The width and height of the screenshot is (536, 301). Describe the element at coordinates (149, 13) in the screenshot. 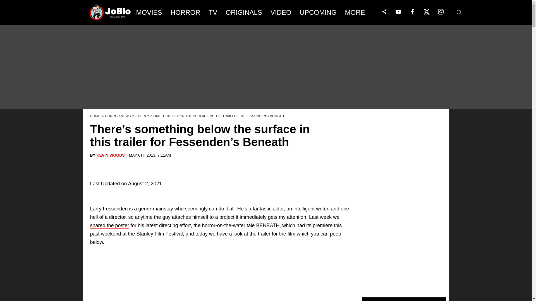

I see `MOVIES` at that location.